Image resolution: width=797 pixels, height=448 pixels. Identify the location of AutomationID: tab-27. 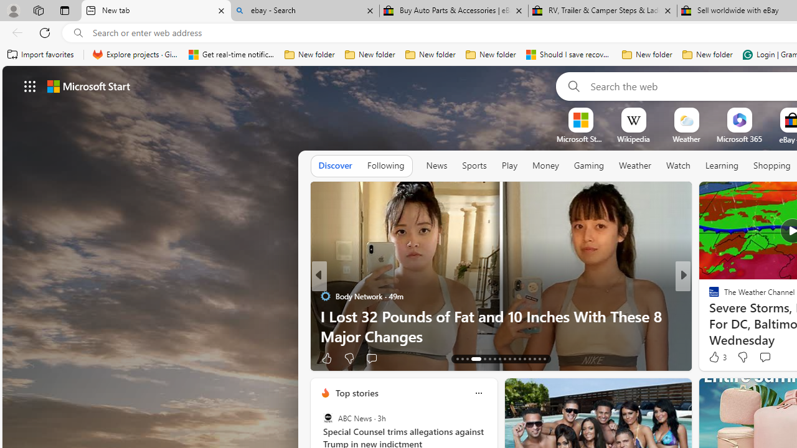
(534, 358).